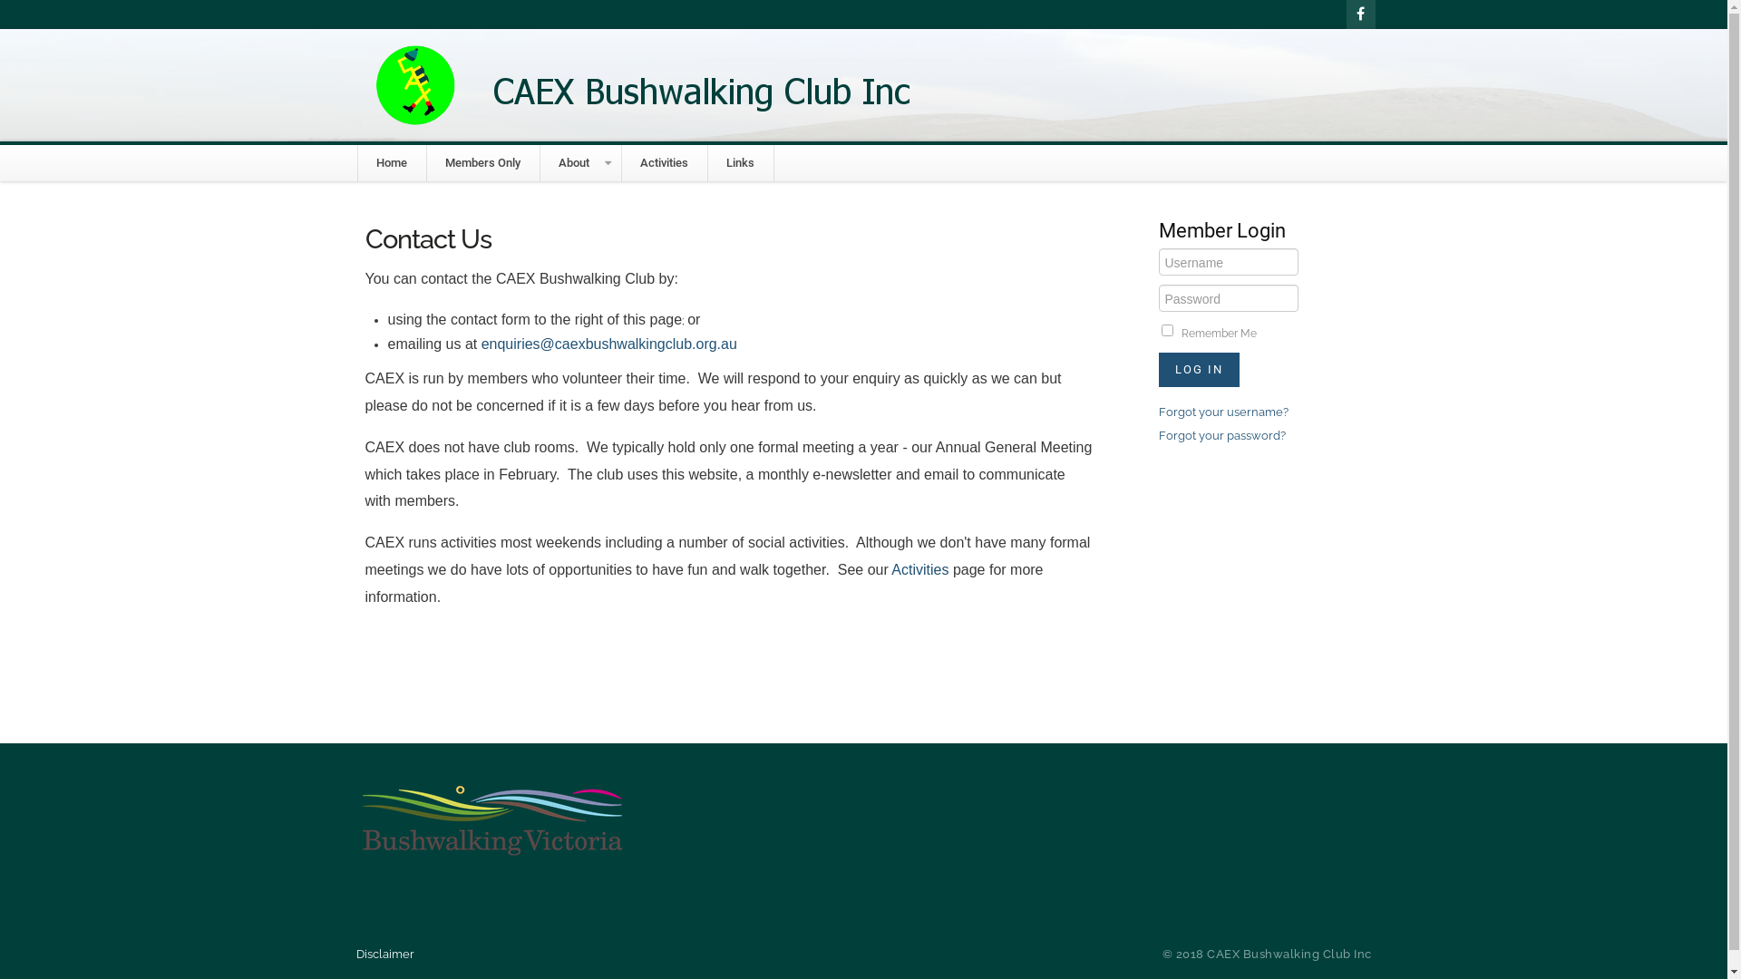  Describe the element at coordinates (1360, 15) in the screenshot. I see `Facebook` at that location.